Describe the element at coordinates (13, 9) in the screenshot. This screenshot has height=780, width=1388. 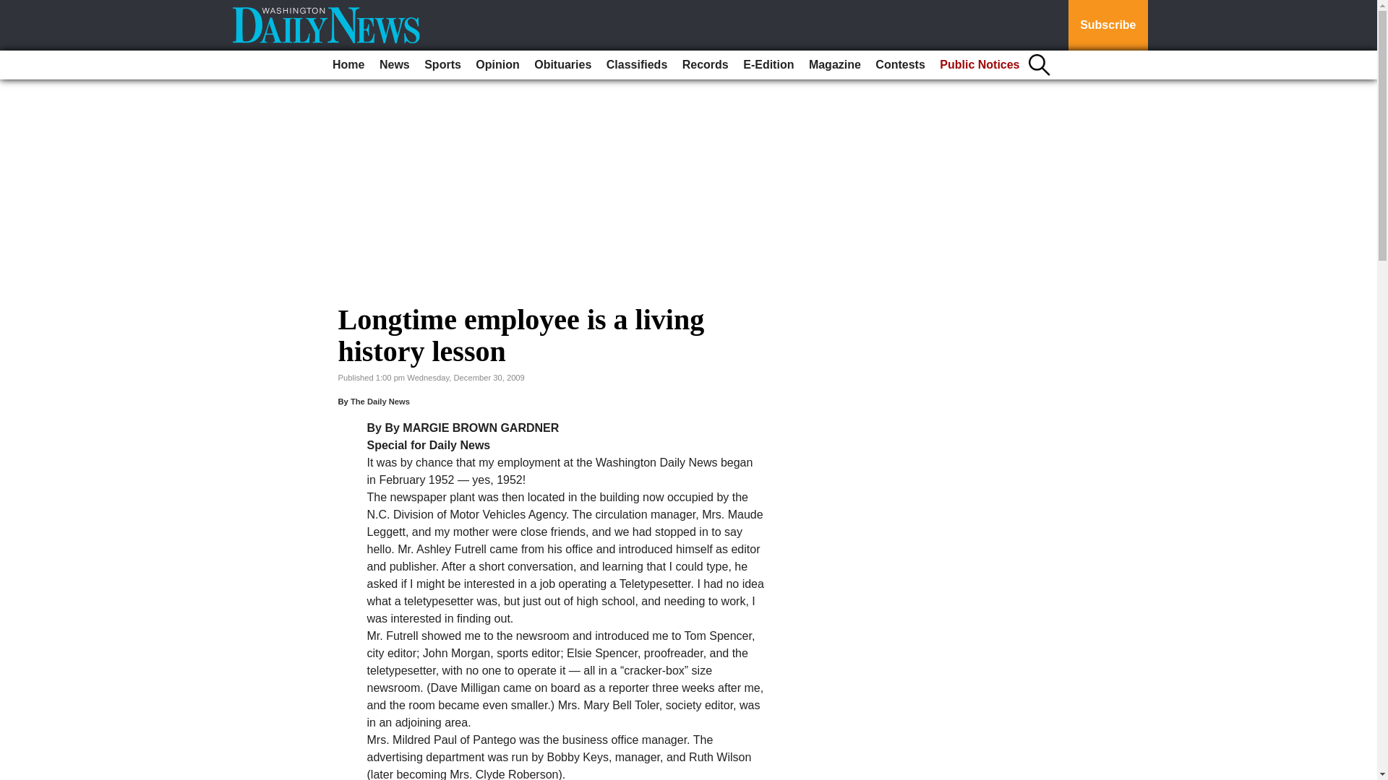
I see `Go` at that location.